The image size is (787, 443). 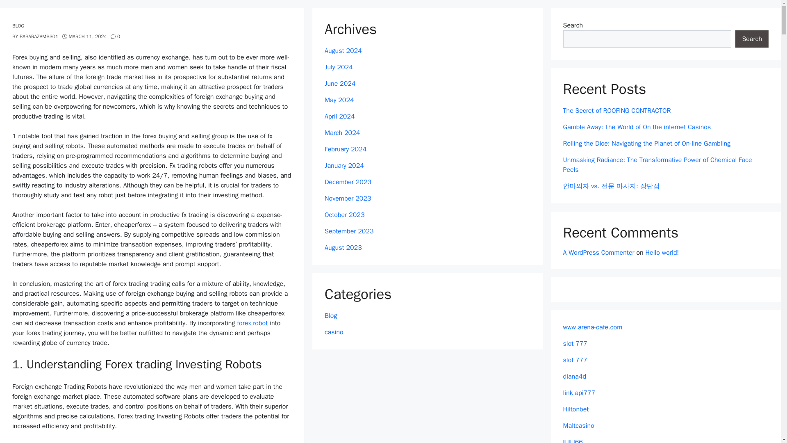 What do you see at coordinates (345, 149) in the screenshot?
I see `February 2024` at bounding box center [345, 149].